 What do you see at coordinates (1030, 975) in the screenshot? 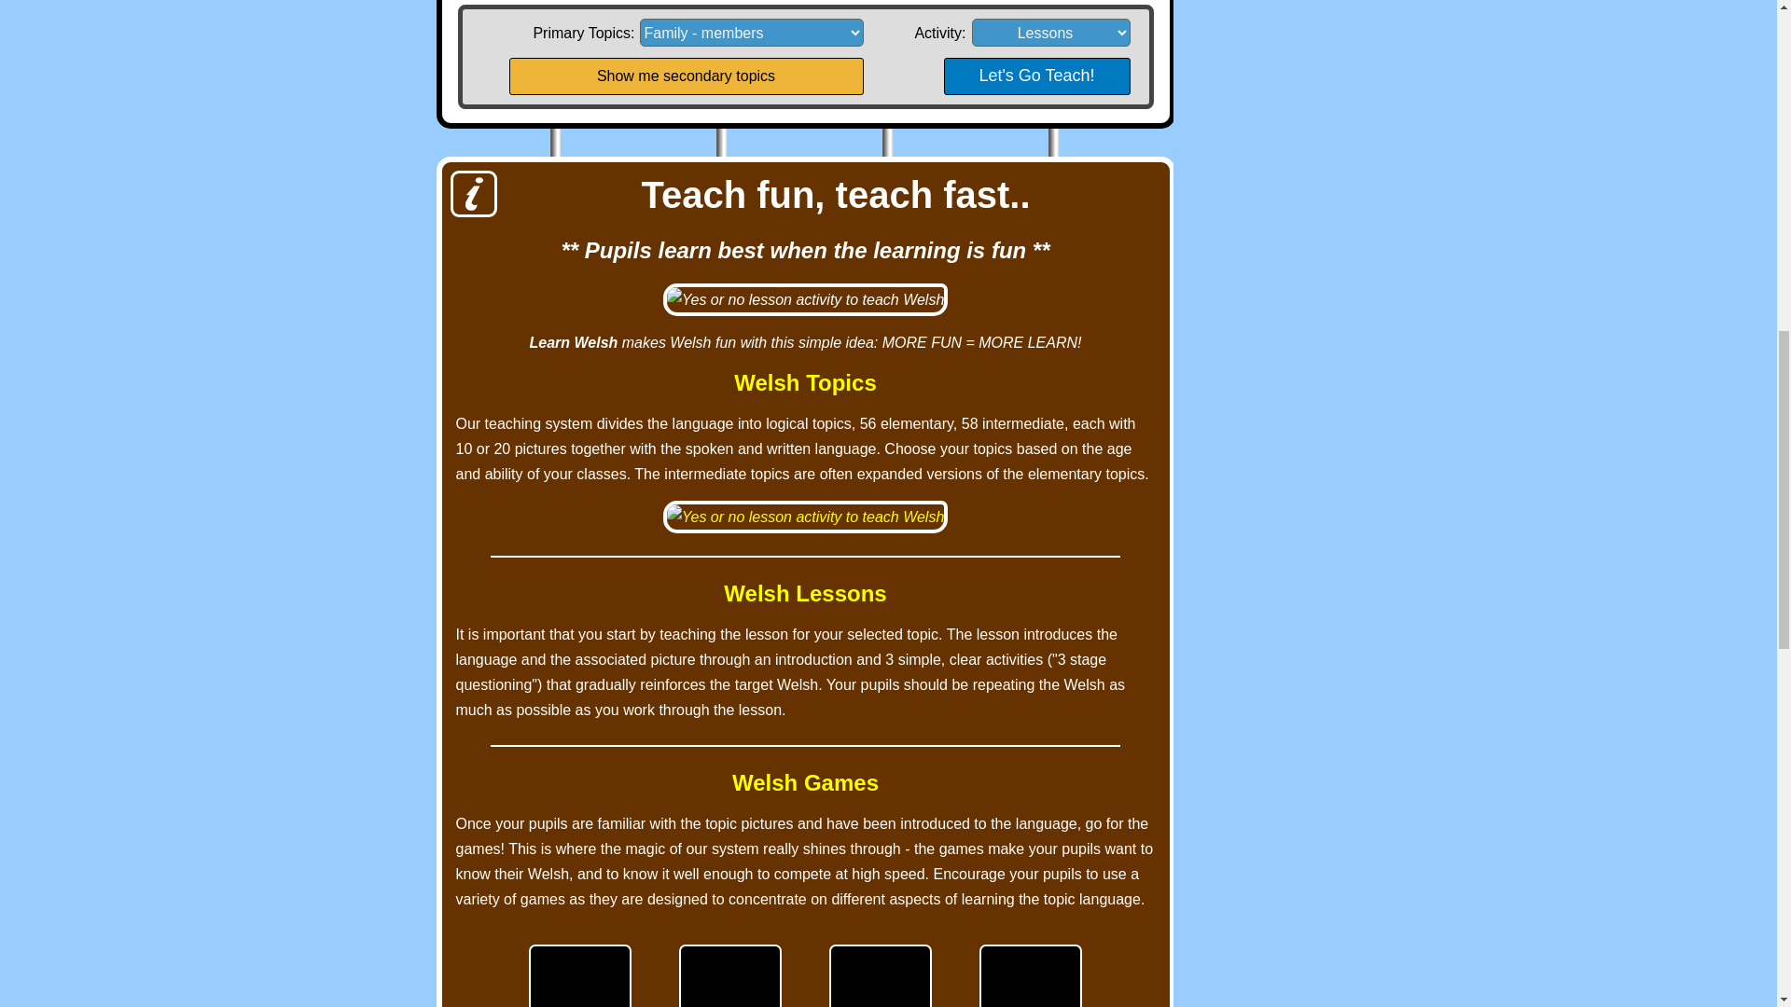
I see `Pong` at bounding box center [1030, 975].